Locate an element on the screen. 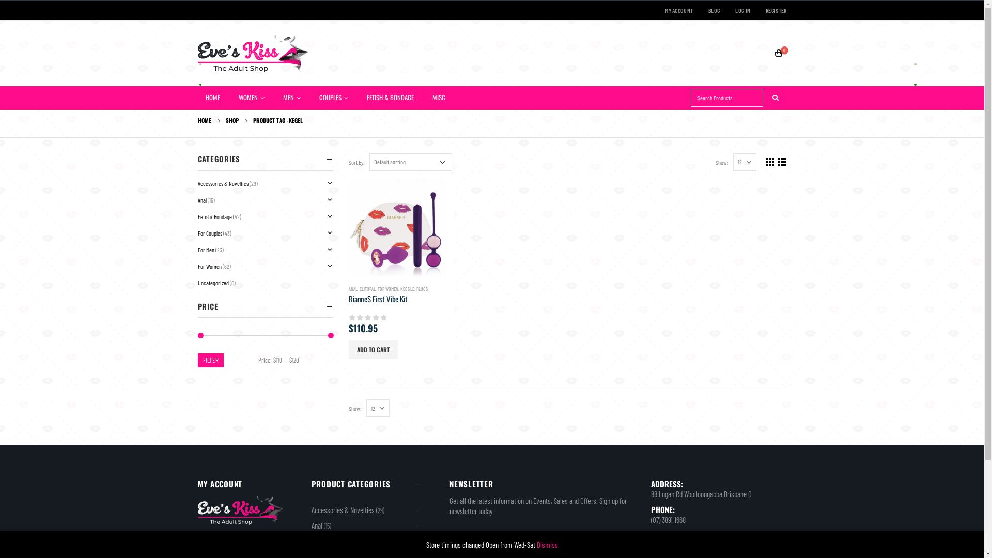 This screenshot has height=558, width=992. Grid View is located at coordinates (770, 161).